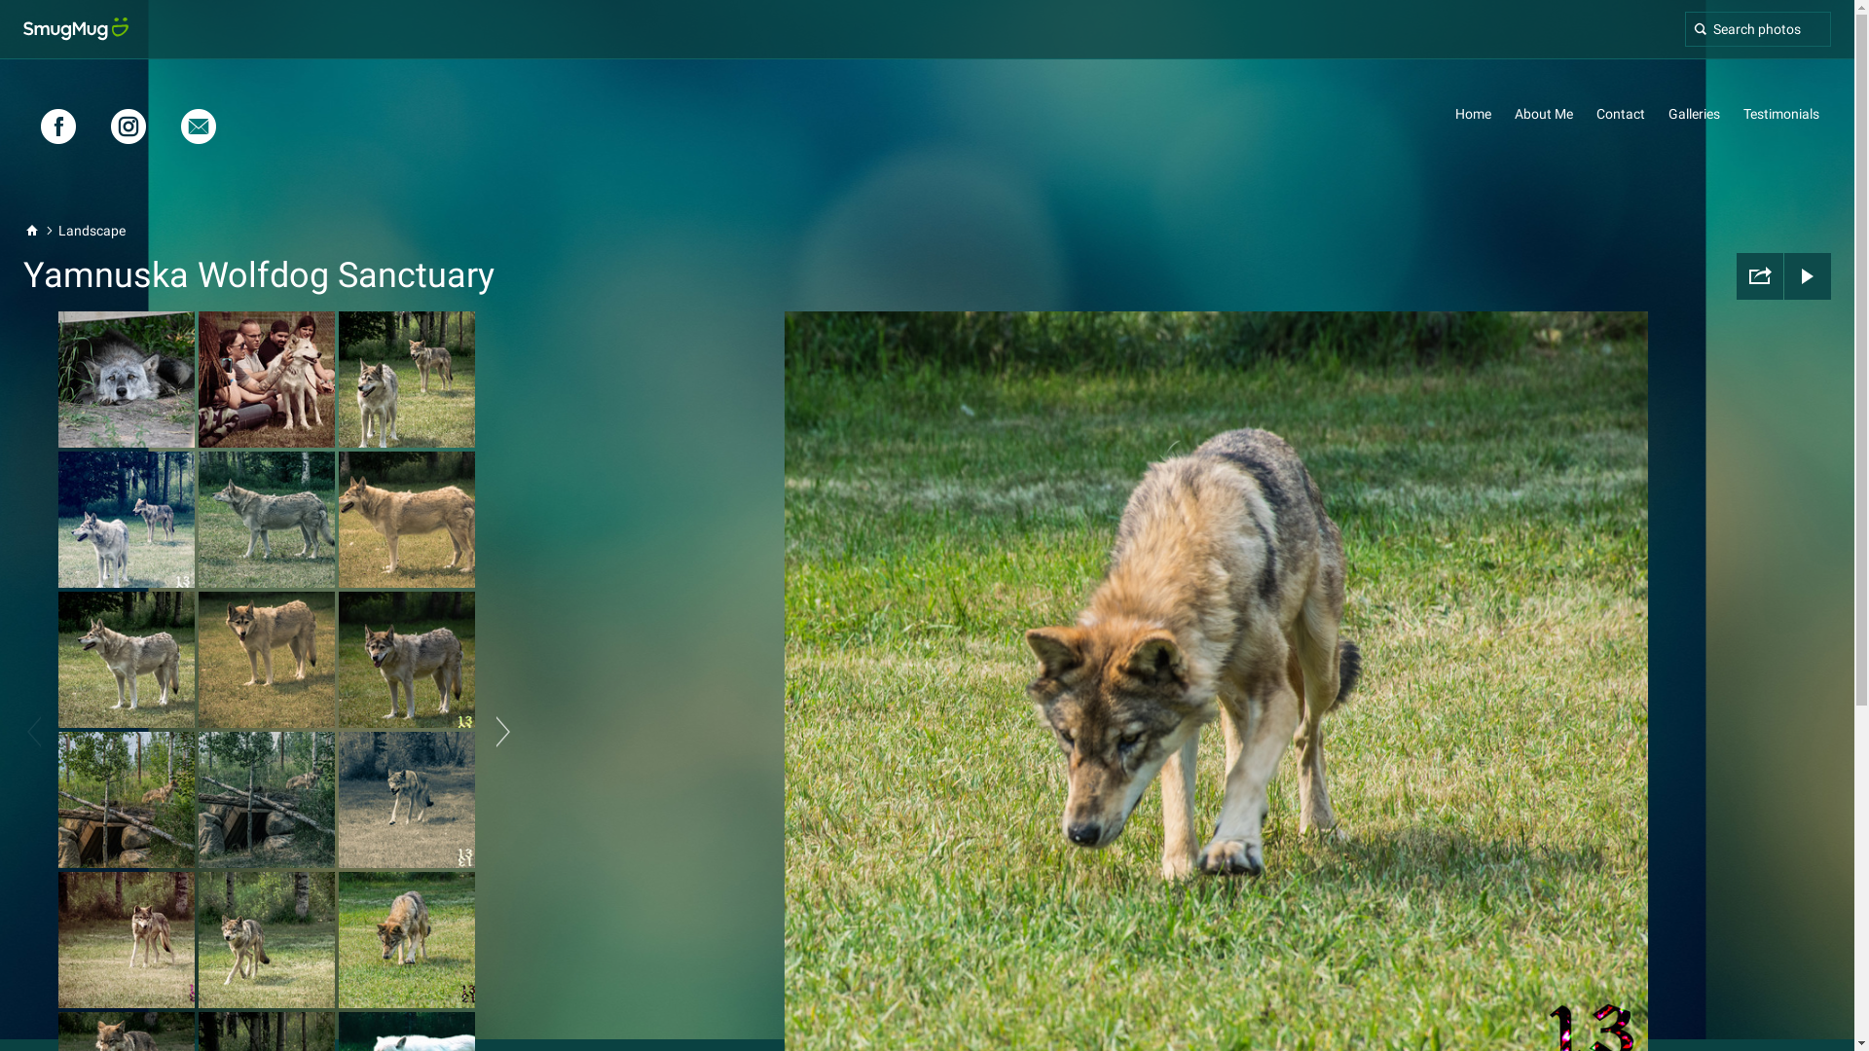  I want to click on About Me, so click(1544, 114).